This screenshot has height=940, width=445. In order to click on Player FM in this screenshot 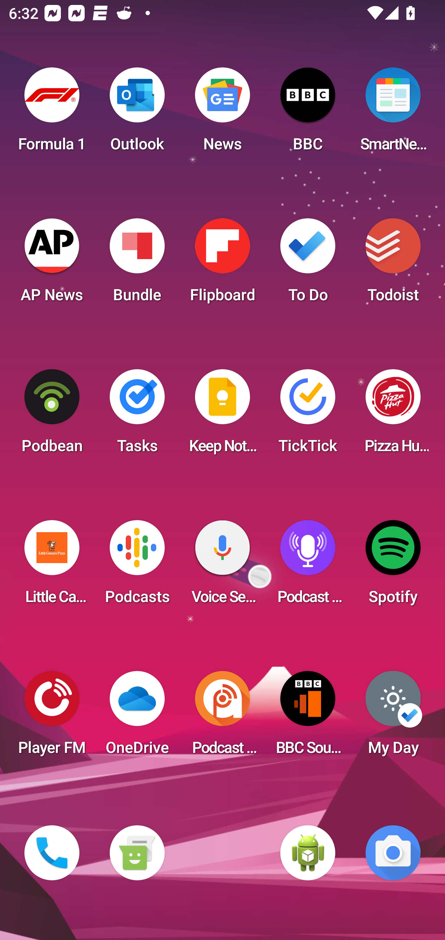, I will do `click(52, 717)`.